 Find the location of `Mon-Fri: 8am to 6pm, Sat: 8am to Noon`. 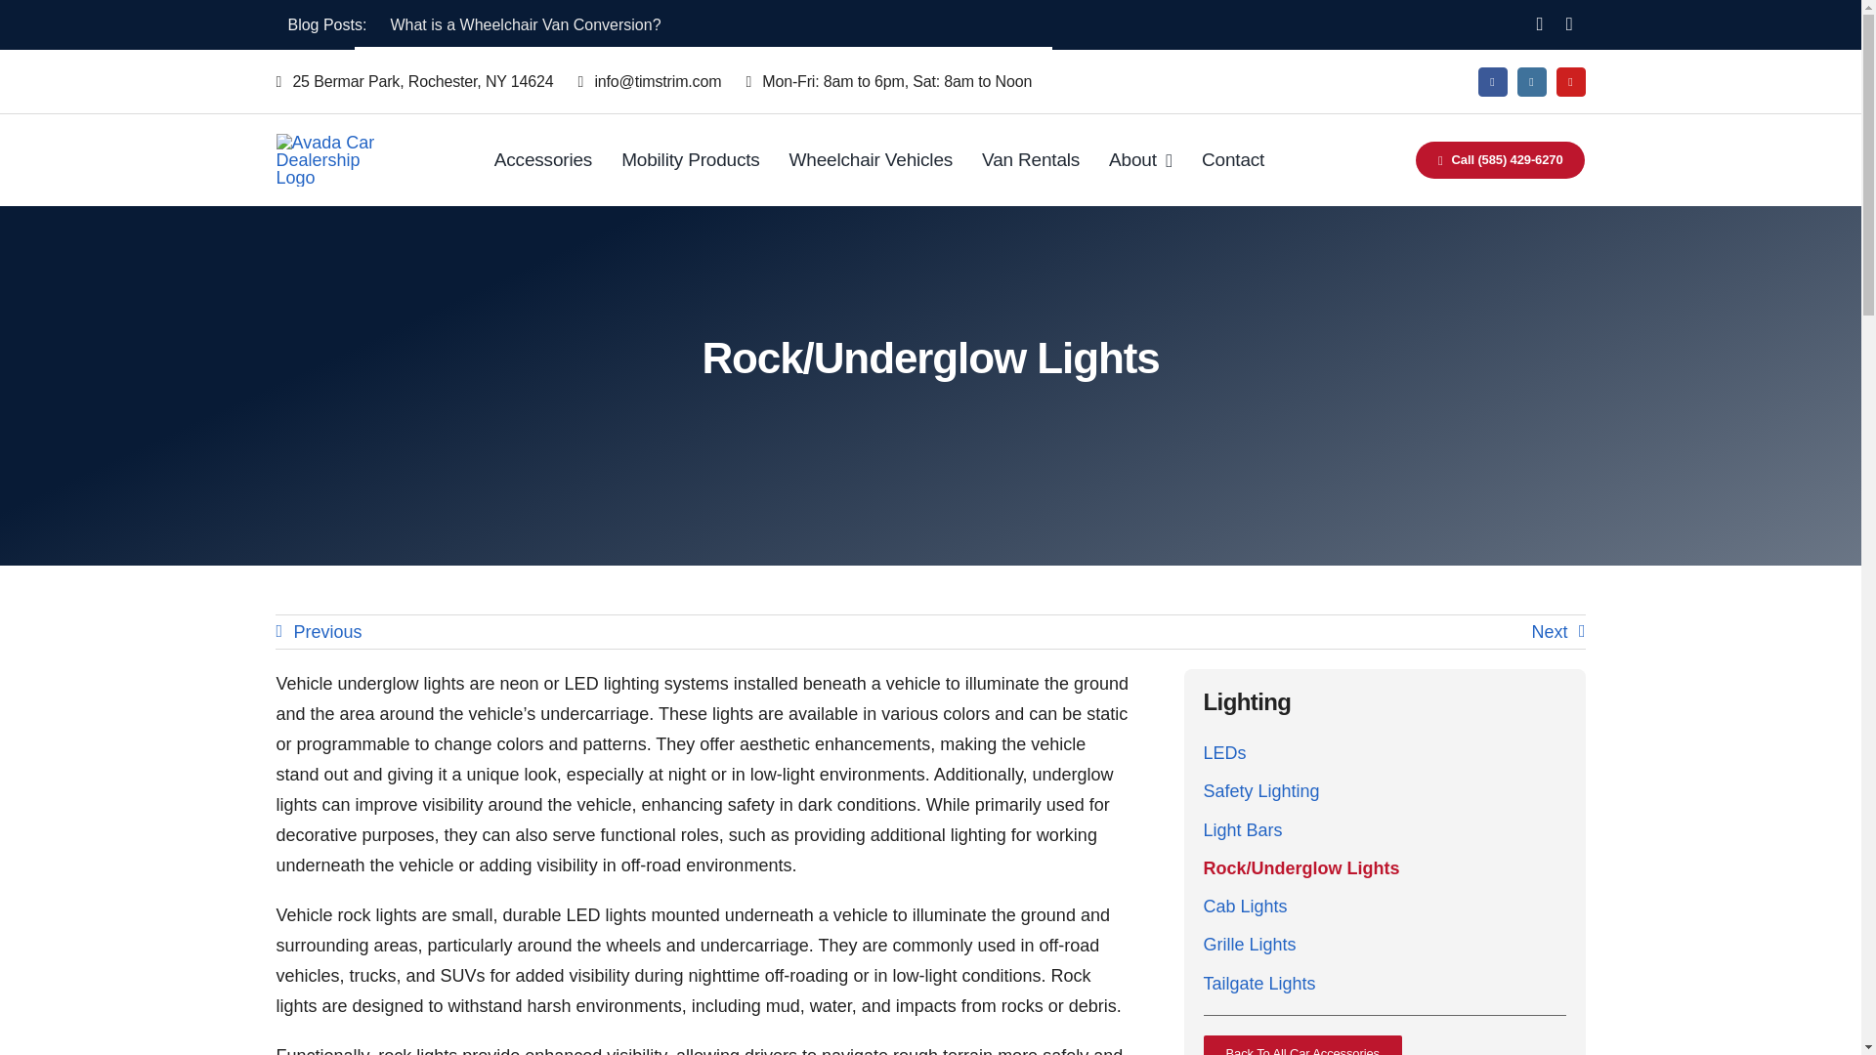

Mon-Fri: 8am to 6pm, Sat: 8am to Noon is located at coordinates (900, 82).